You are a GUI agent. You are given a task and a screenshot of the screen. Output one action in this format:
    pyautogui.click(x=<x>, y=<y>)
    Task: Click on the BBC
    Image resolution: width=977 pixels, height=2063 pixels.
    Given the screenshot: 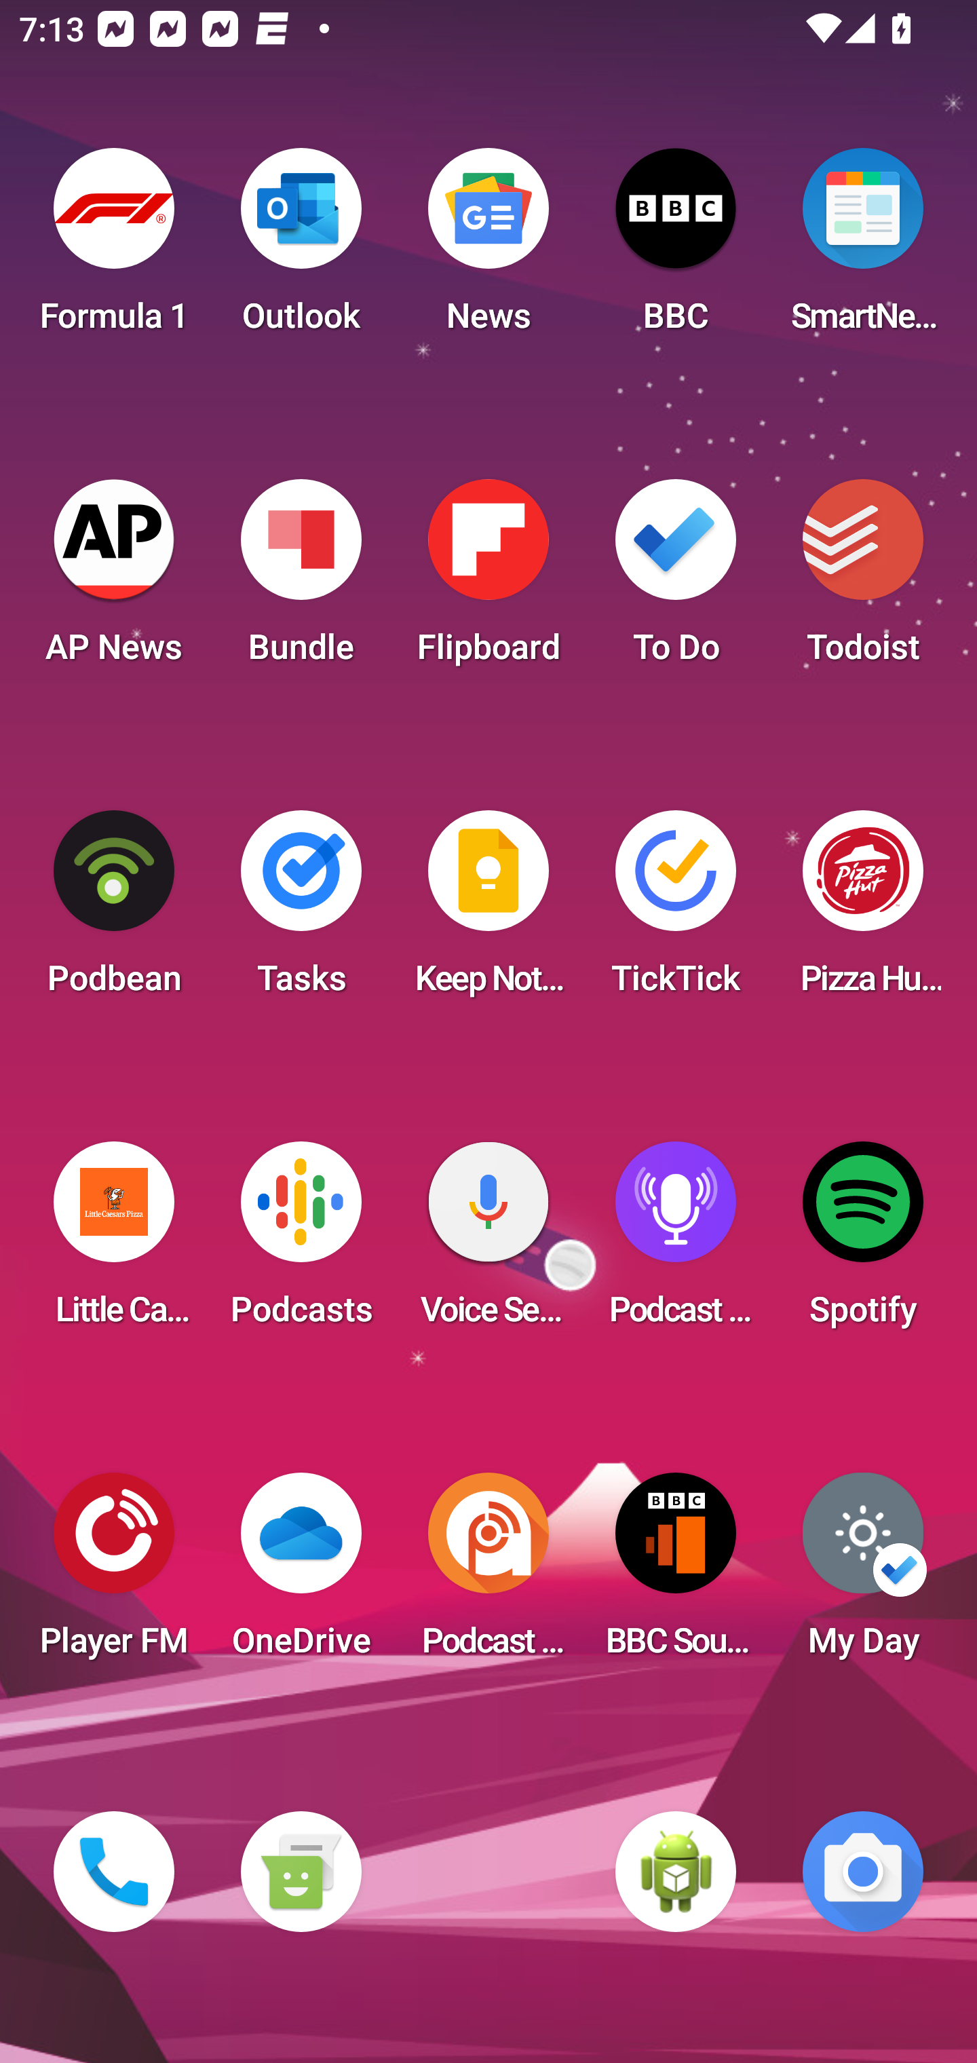 What is the action you would take?
    pyautogui.click(x=676, y=248)
    